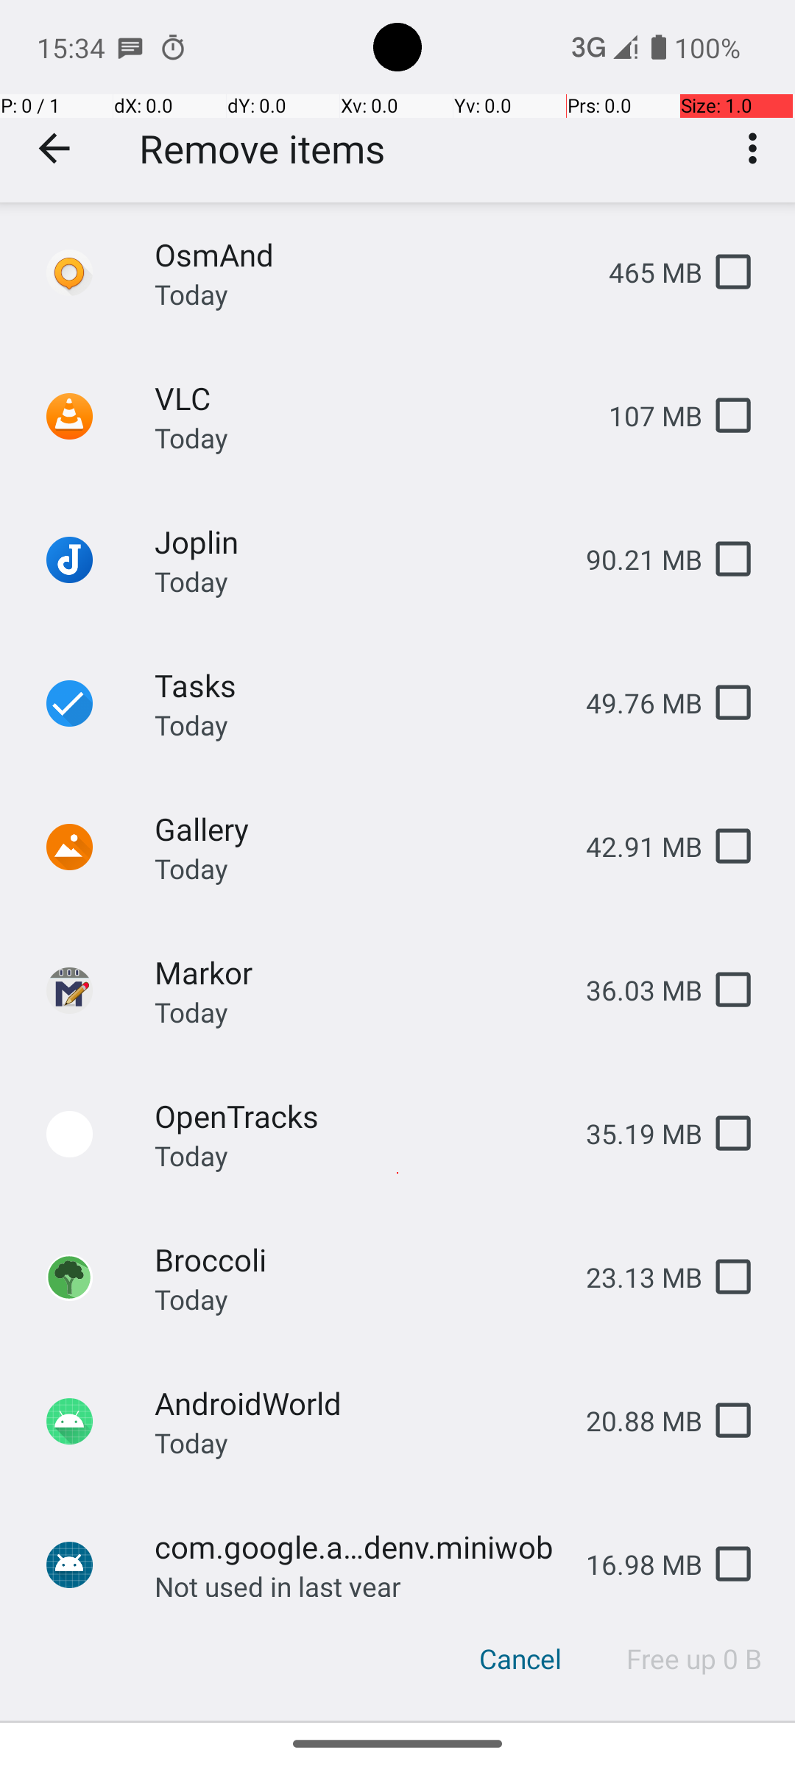 This screenshot has width=795, height=1767. I want to click on 35.19 MB, so click(632, 1134).